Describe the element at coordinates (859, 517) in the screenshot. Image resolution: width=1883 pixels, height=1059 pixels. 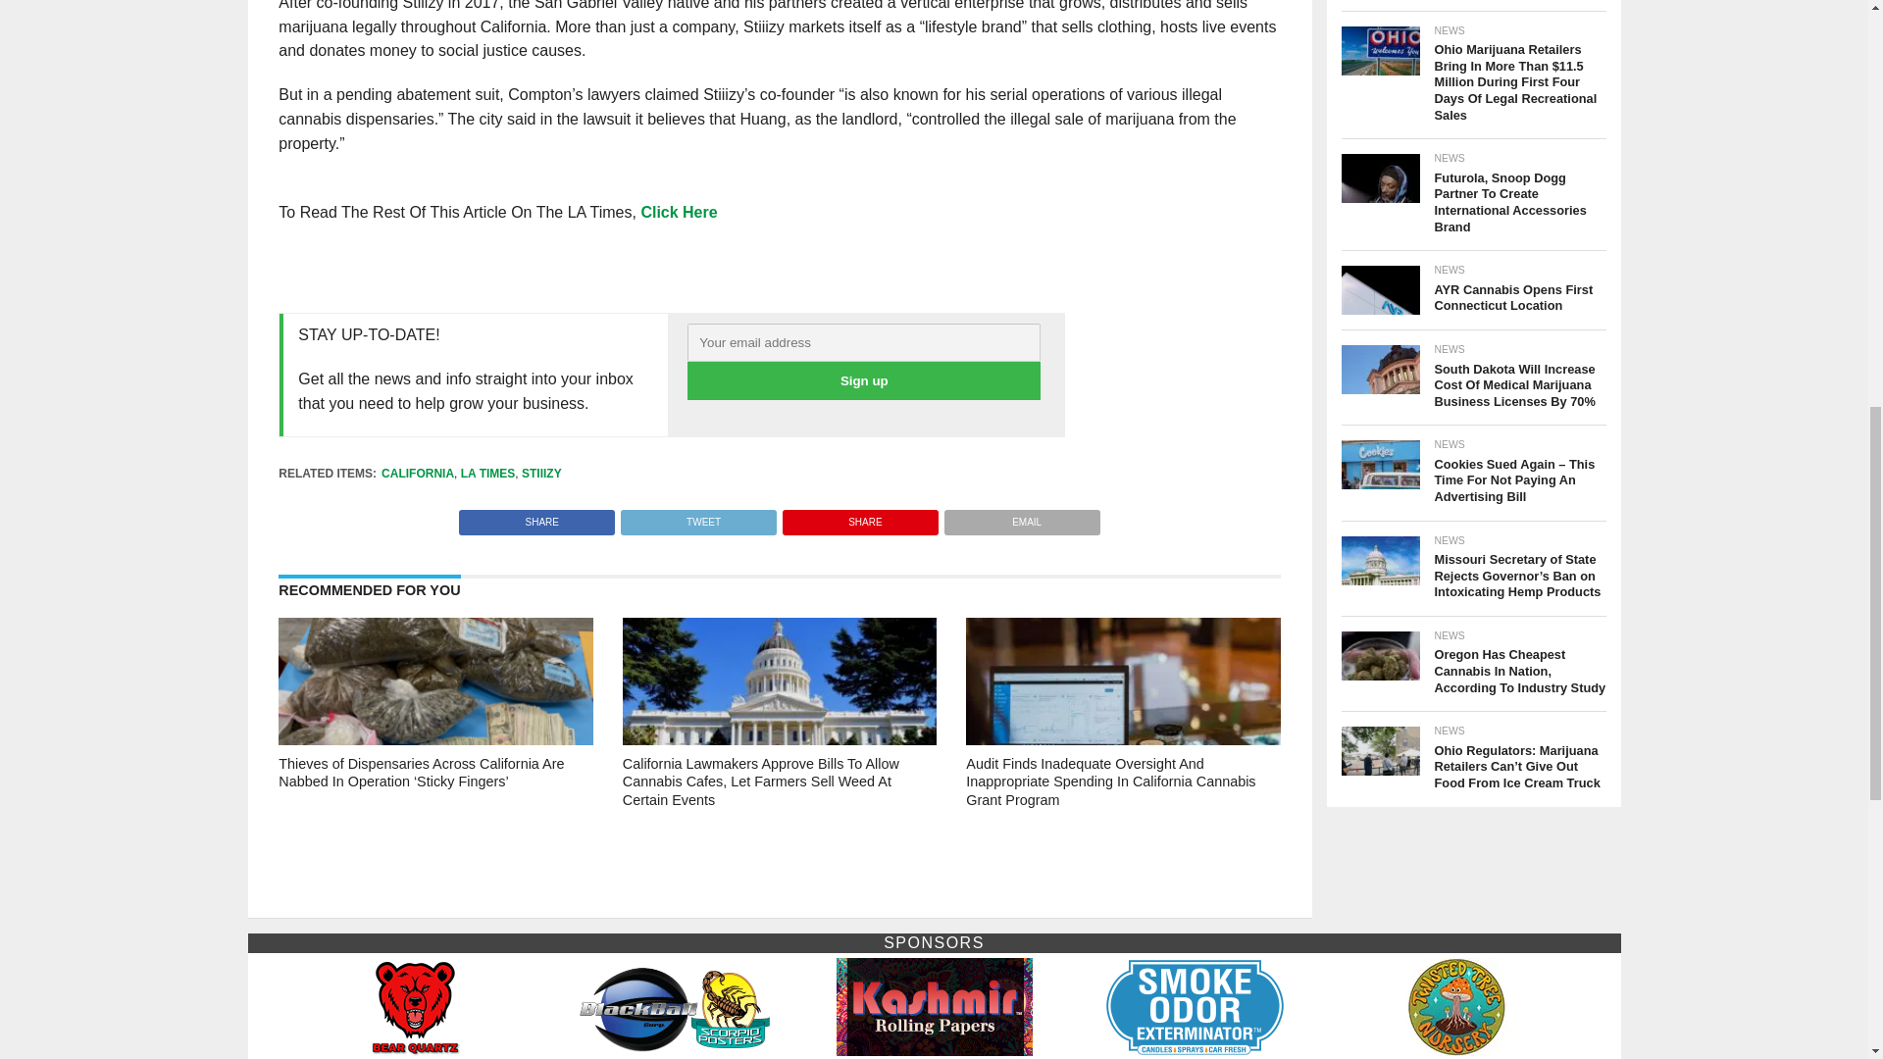
I see `Pin This Post` at that location.